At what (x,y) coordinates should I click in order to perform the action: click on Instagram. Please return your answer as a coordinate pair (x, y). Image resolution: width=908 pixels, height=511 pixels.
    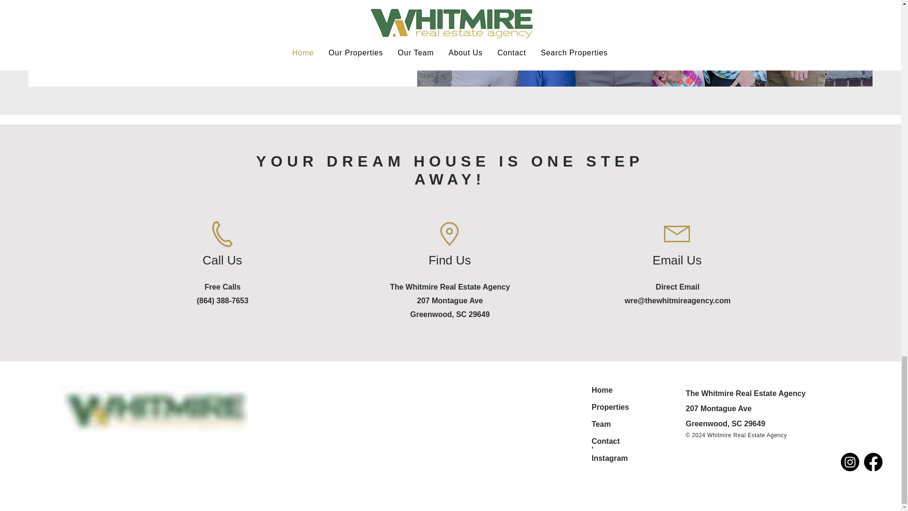
    Looking at the image, I should click on (609, 458).